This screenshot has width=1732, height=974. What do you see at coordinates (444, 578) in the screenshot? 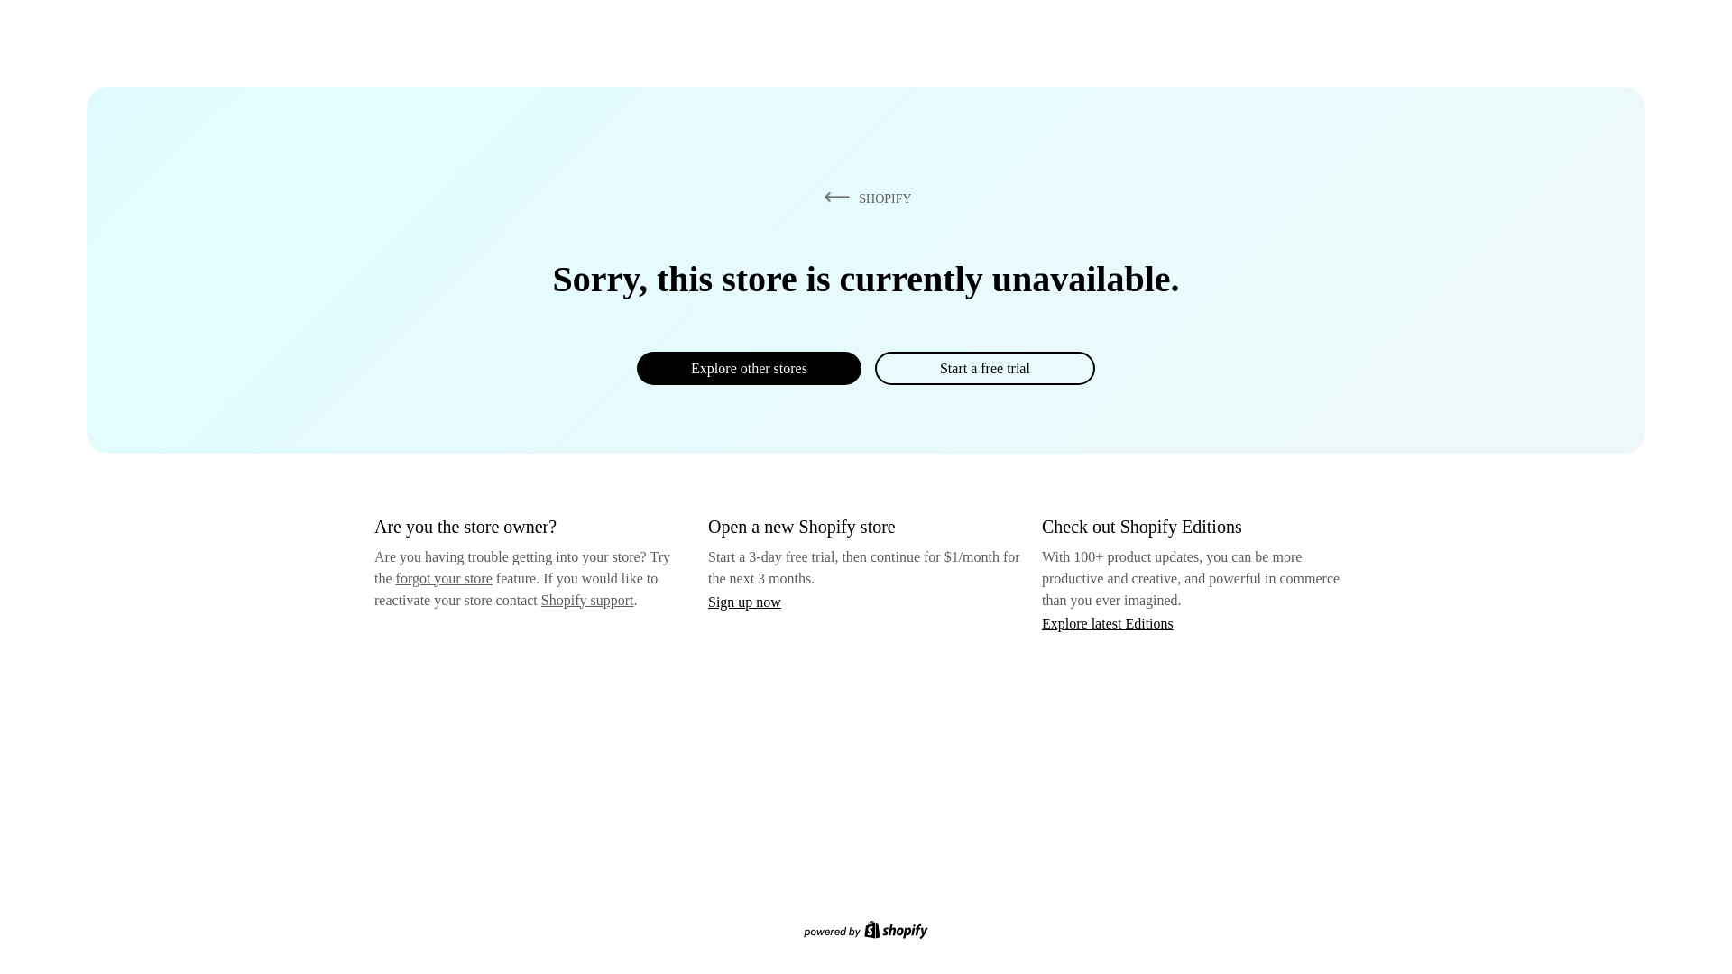
I see `forgot your store` at bounding box center [444, 578].